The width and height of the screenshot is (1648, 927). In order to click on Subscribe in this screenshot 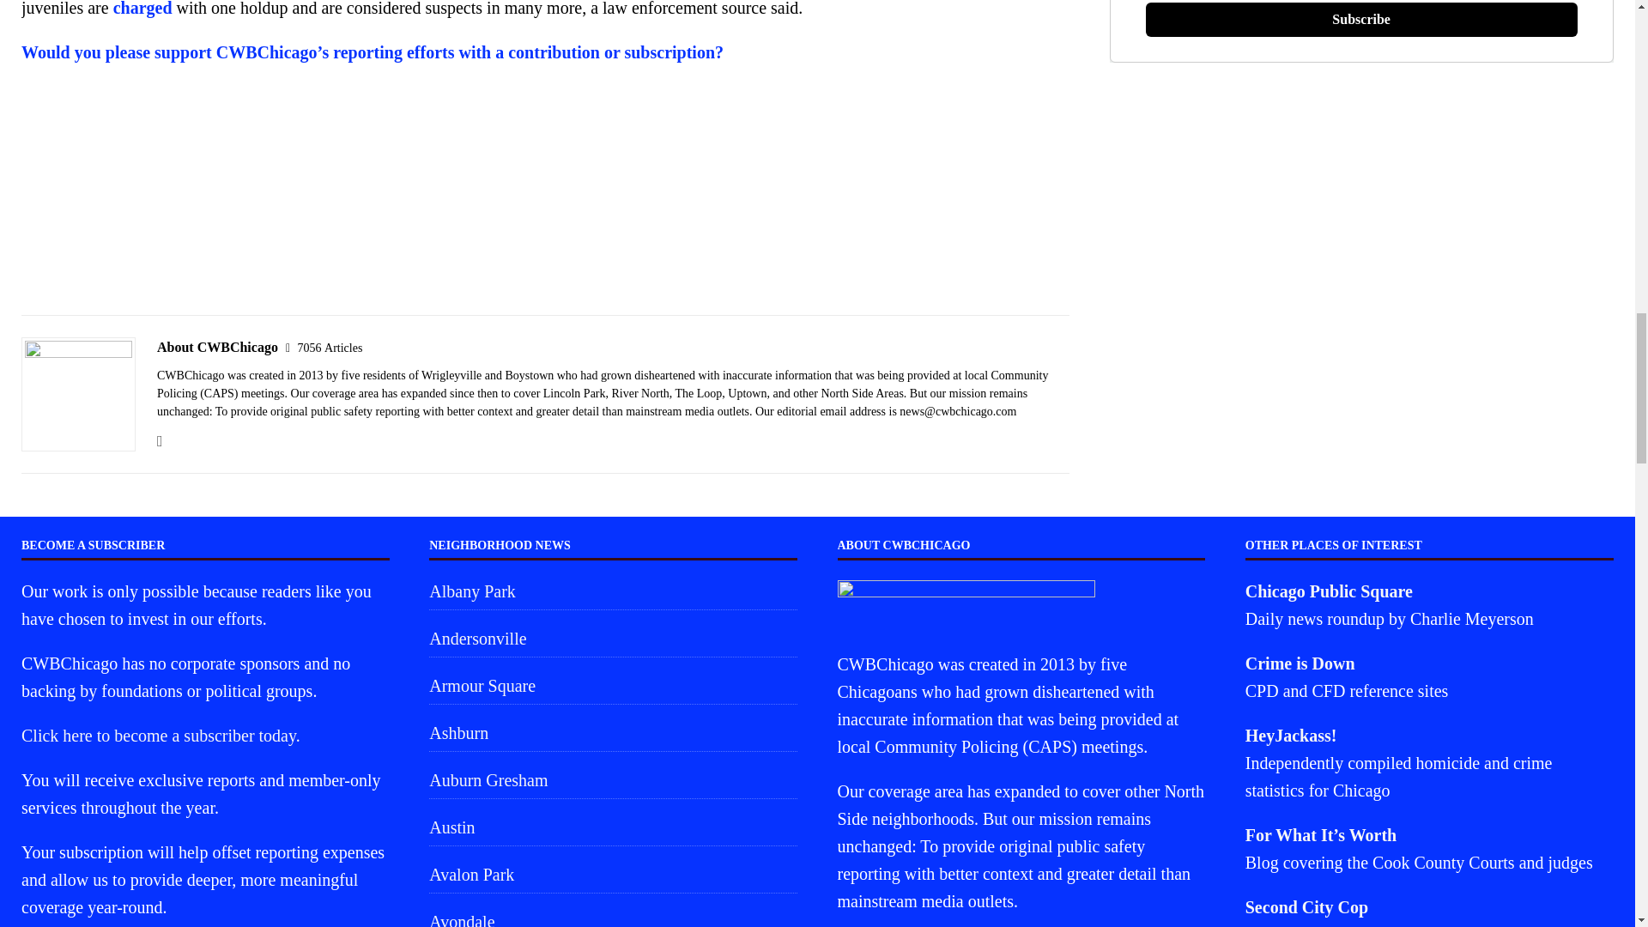, I will do `click(1361, 20)`.